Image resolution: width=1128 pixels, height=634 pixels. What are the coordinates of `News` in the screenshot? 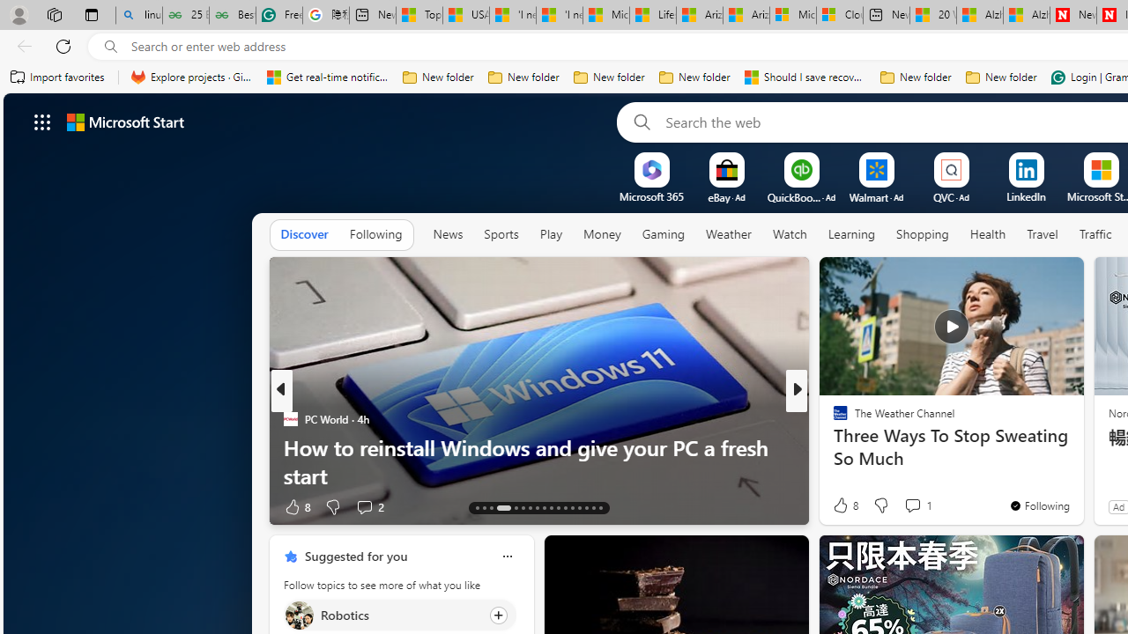 It's located at (448, 234).